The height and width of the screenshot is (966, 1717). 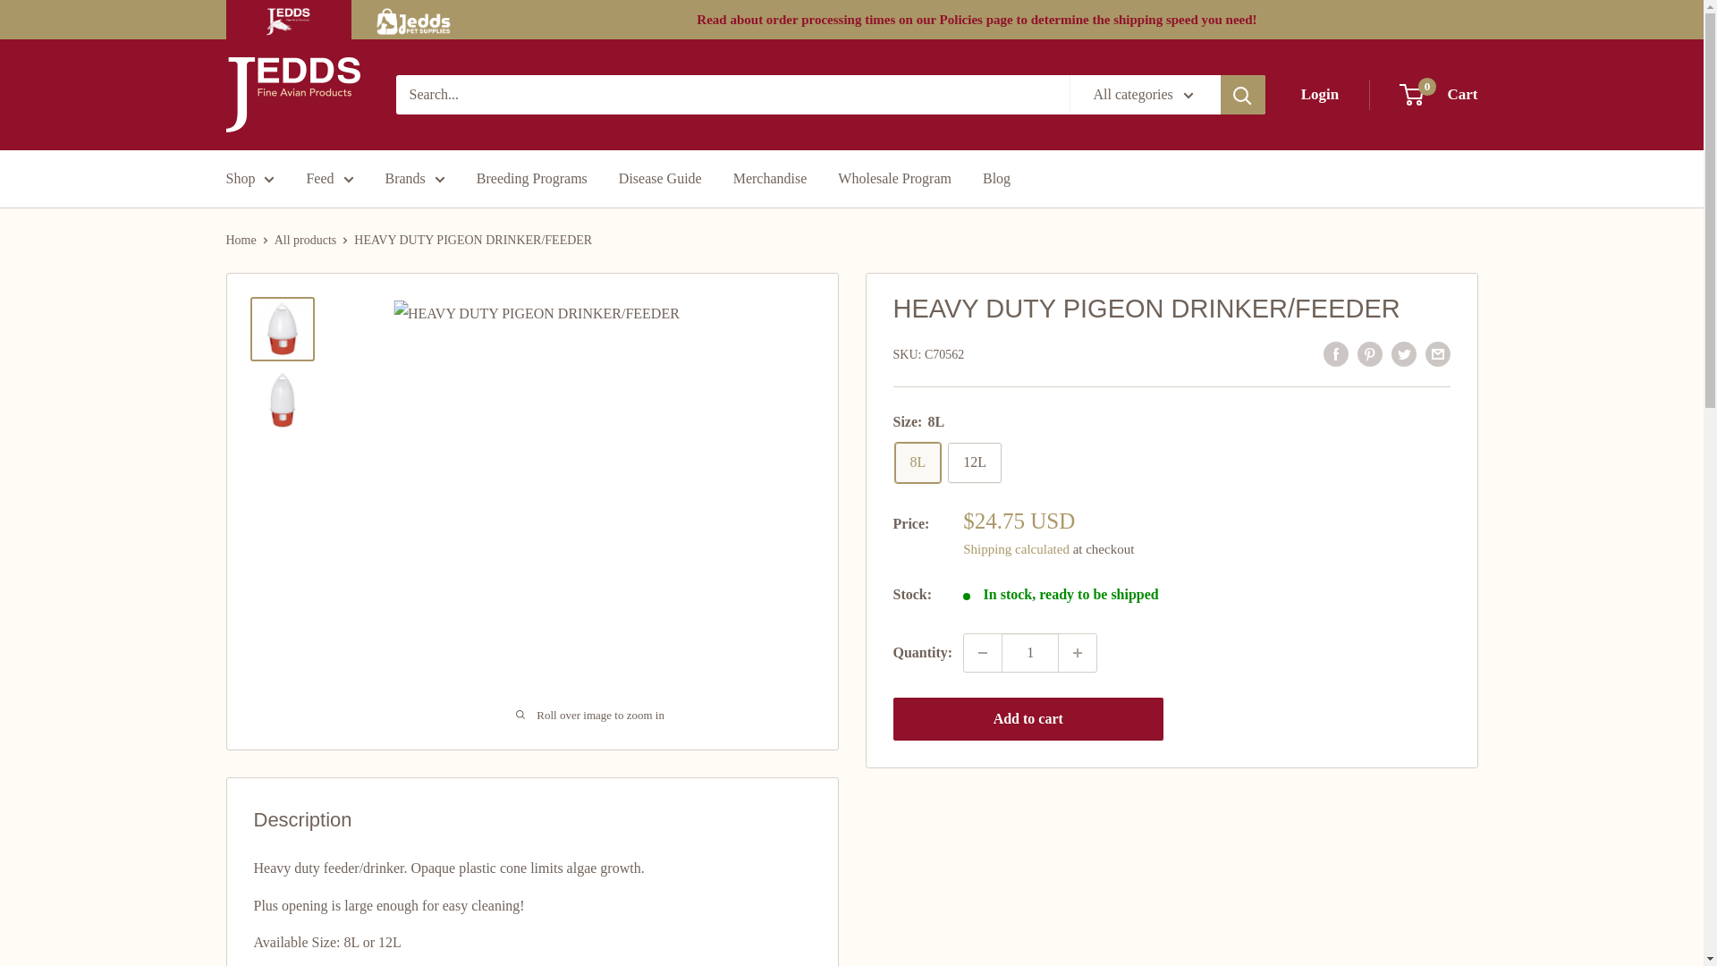 What do you see at coordinates (1078, 652) in the screenshot?
I see `Increase quantity by 1` at bounding box center [1078, 652].